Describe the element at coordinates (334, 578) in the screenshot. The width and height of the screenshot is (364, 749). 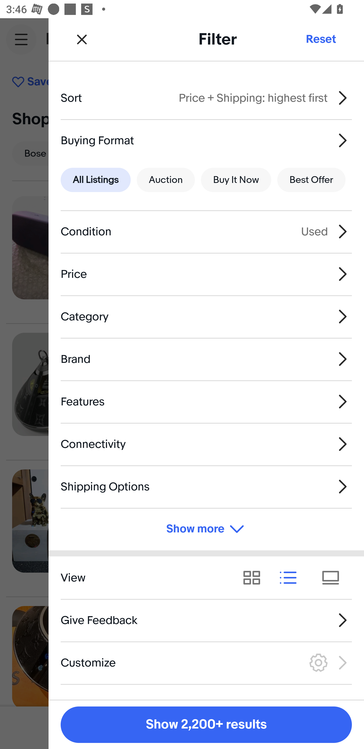
I see `View results as tiles` at that location.